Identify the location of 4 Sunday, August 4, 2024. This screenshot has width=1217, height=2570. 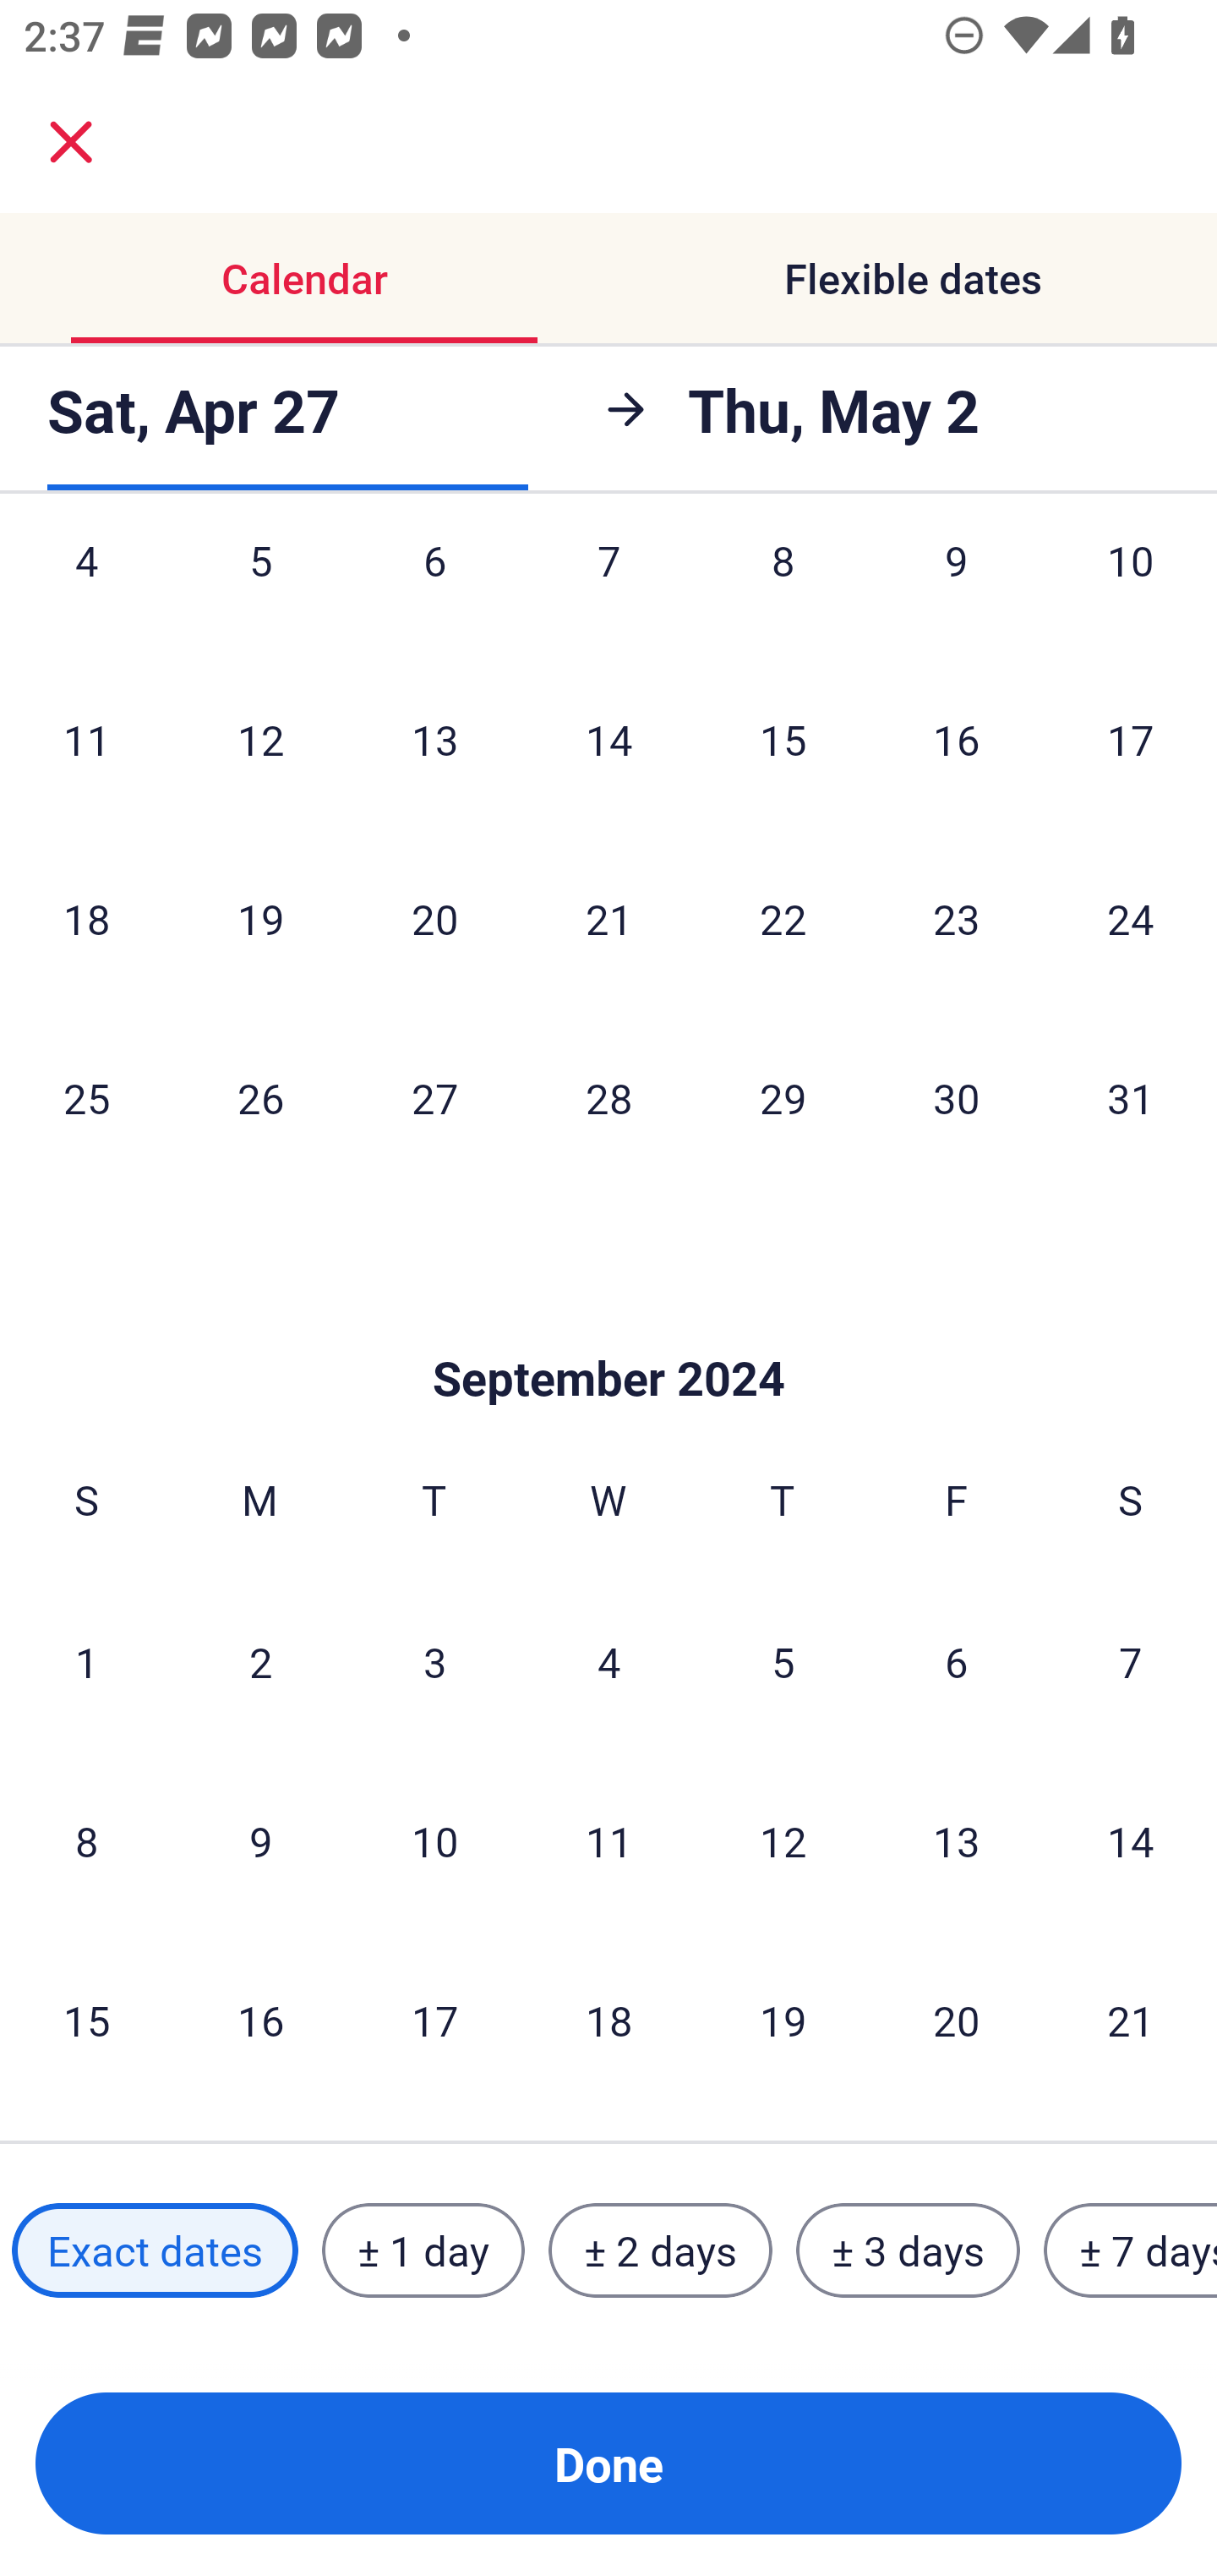
(86, 595).